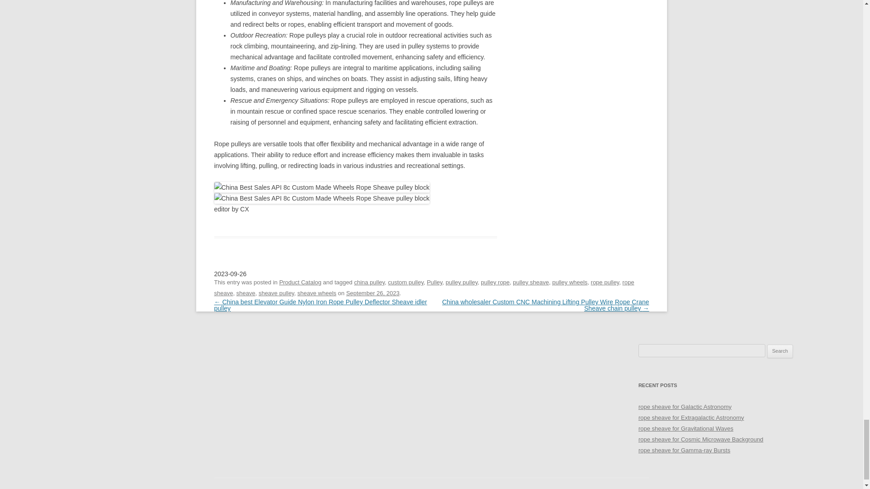 Image resolution: width=870 pixels, height=489 pixels. I want to click on sheave pulley, so click(276, 293).